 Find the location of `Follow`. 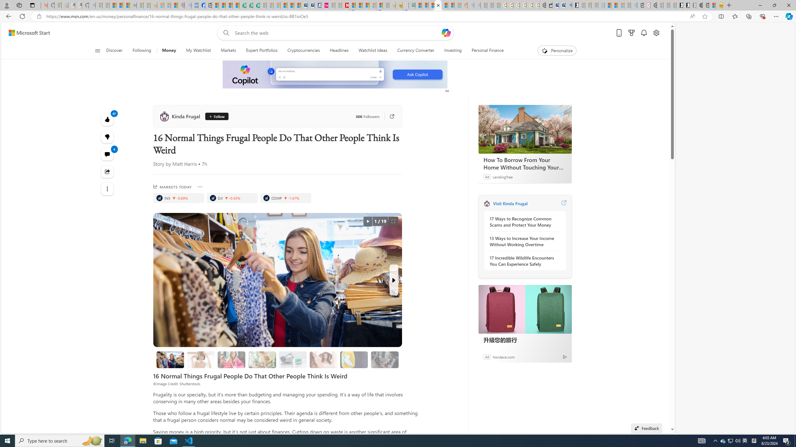

Follow is located at coordinates (217, 116).